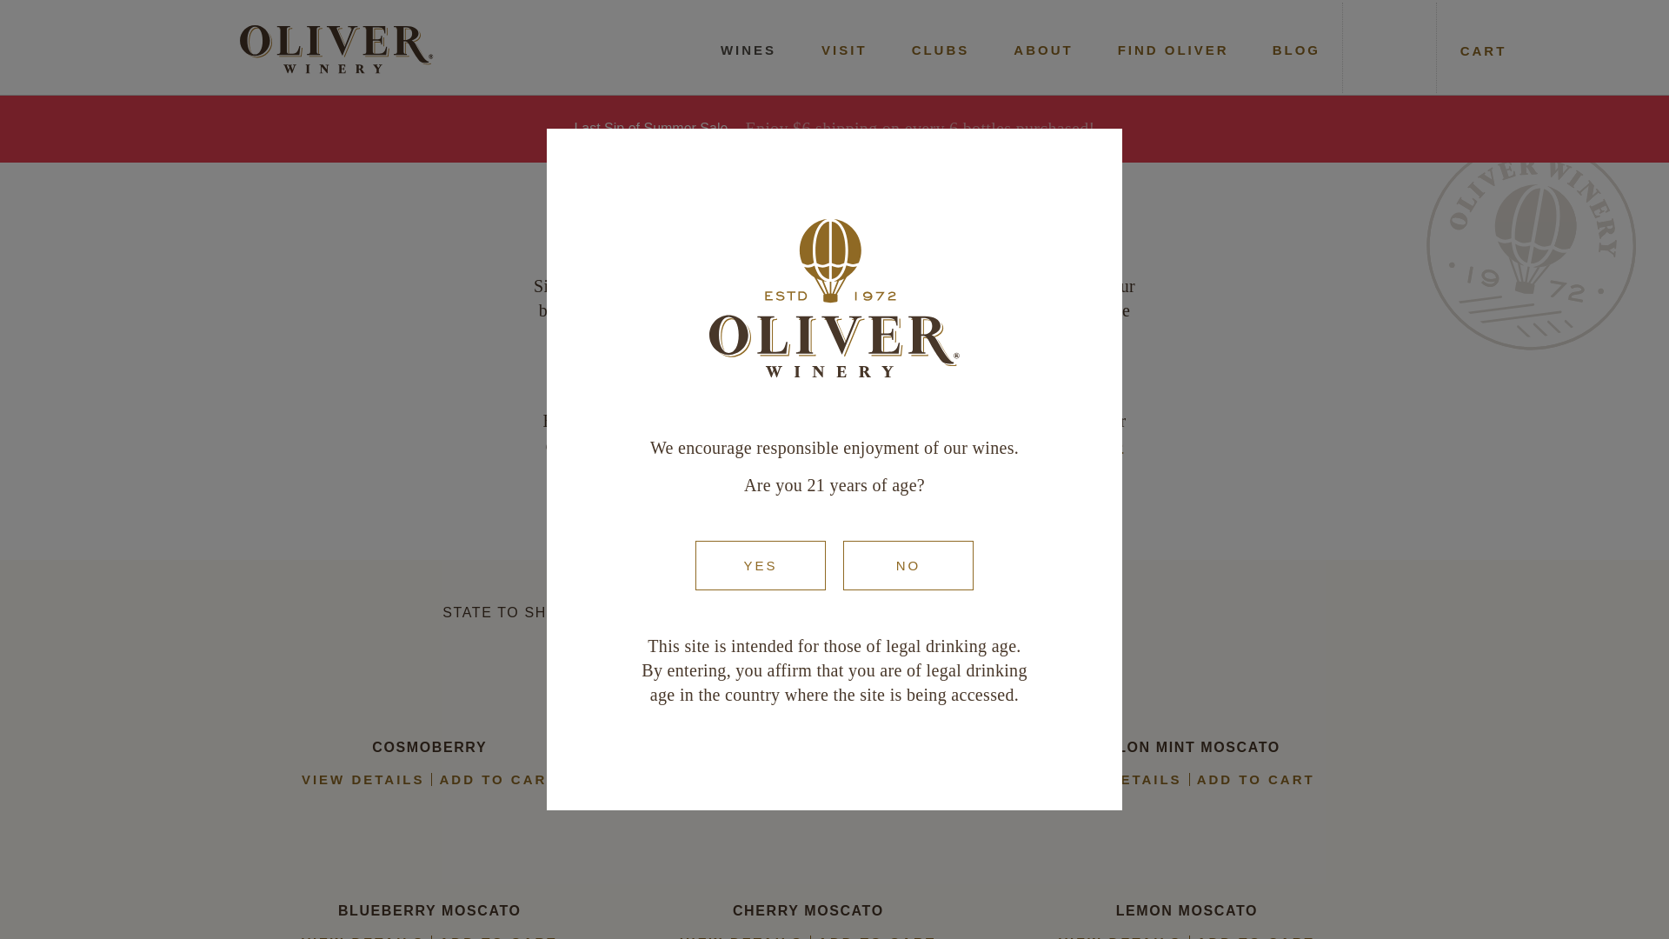 The width and height of the screenshot is (1669, 939). Describe the element at coordinates (1043, 50) in the screenshot. I see `ABOUT` at that location.